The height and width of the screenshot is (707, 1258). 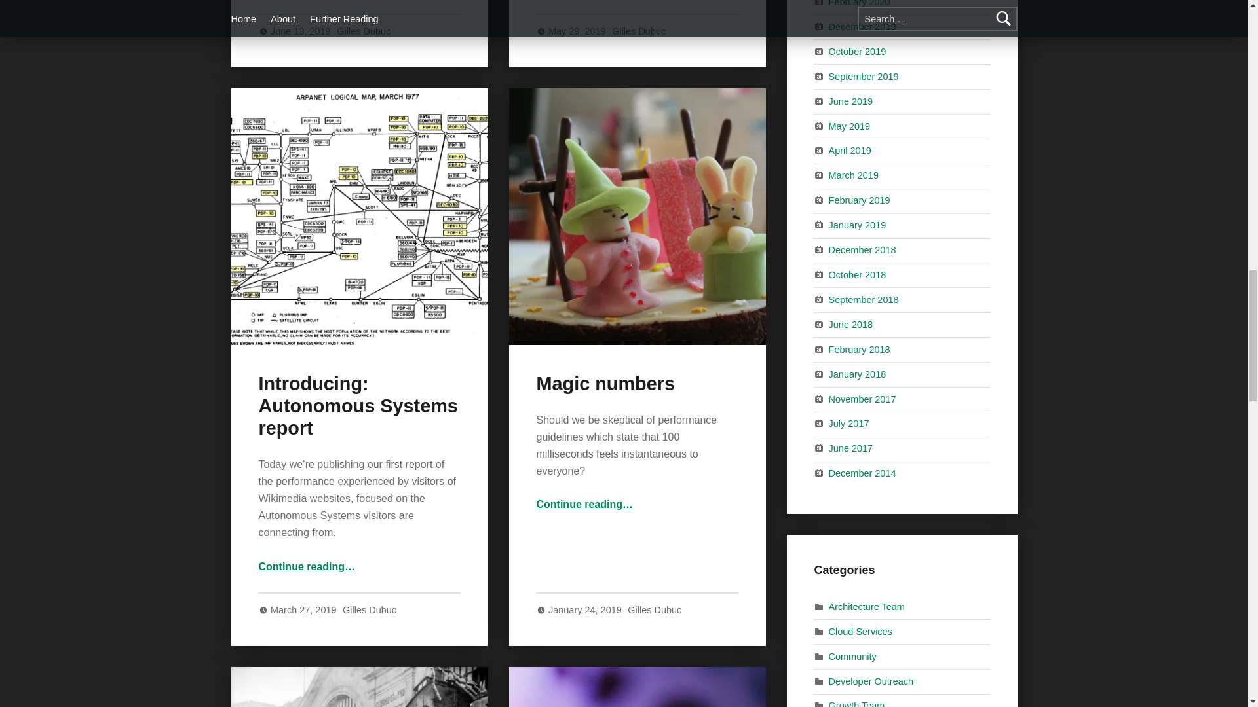 I want to click on Gilles Dubuc, so click(x=655, y=610).